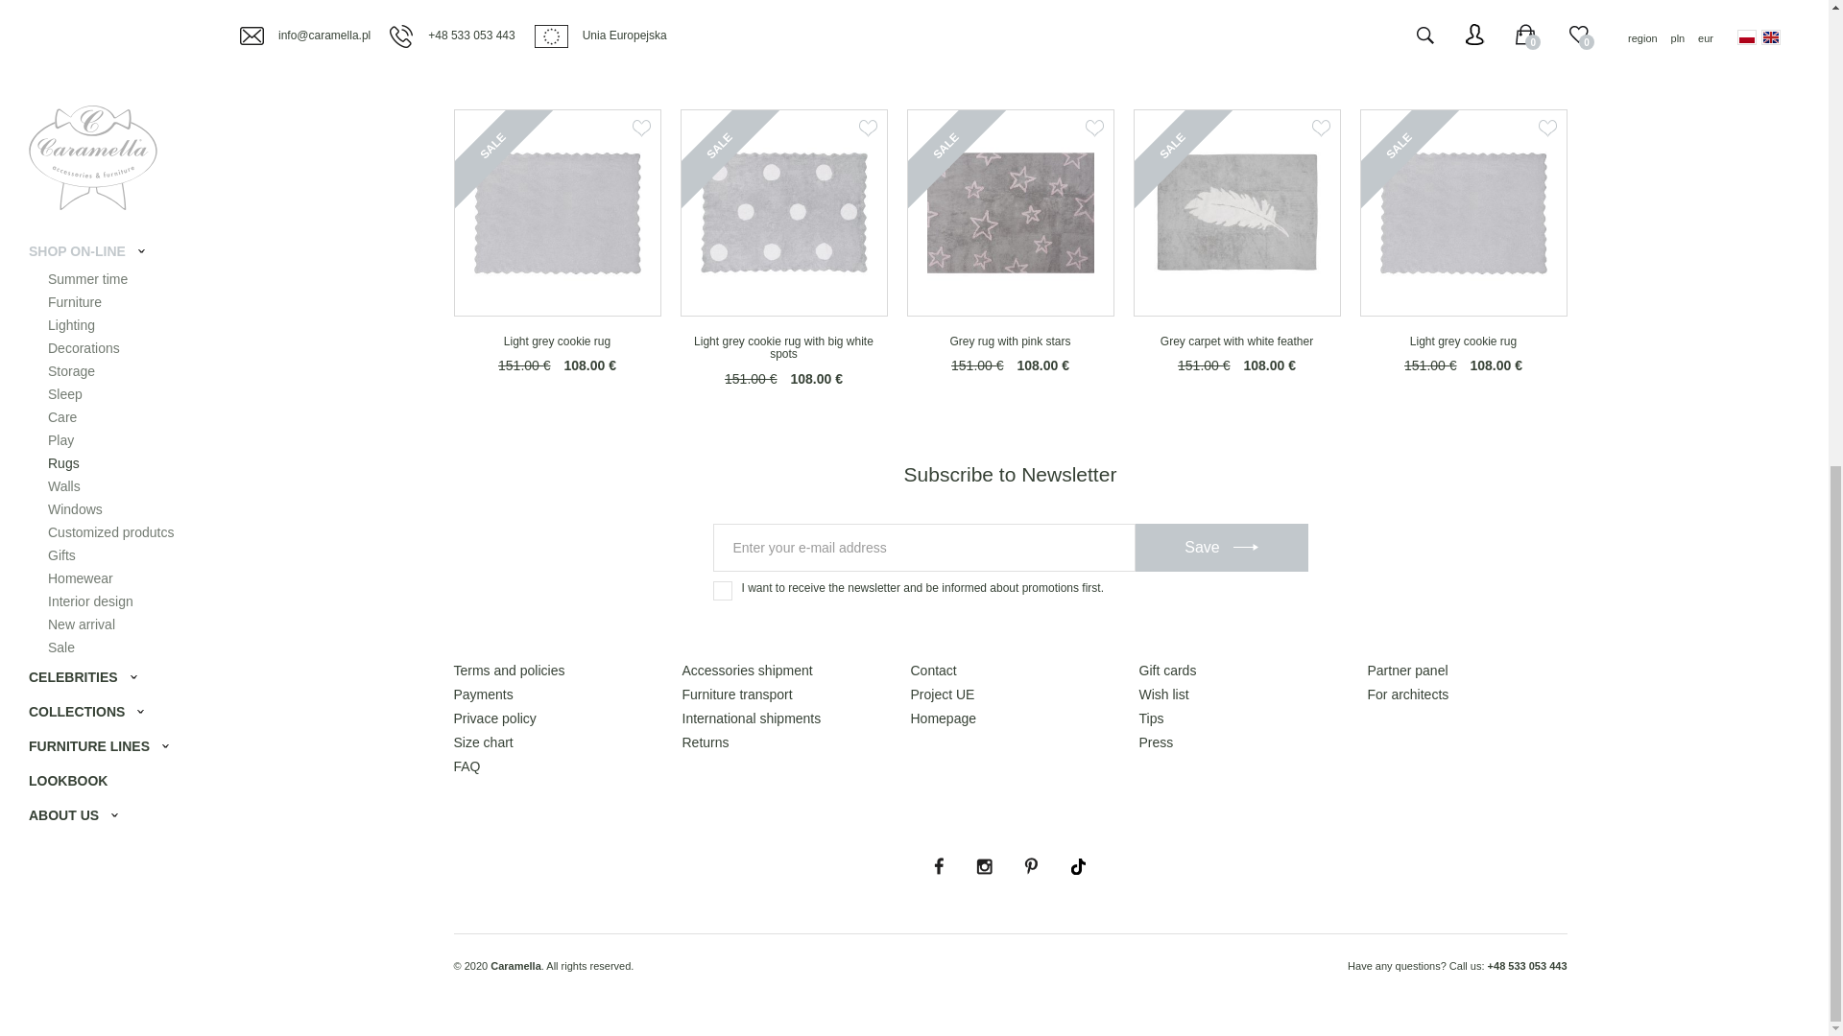 The width and height of the screenshot is (1843, 1036). I want to click on Dodaj do ulubionych, so click(1319, 129).